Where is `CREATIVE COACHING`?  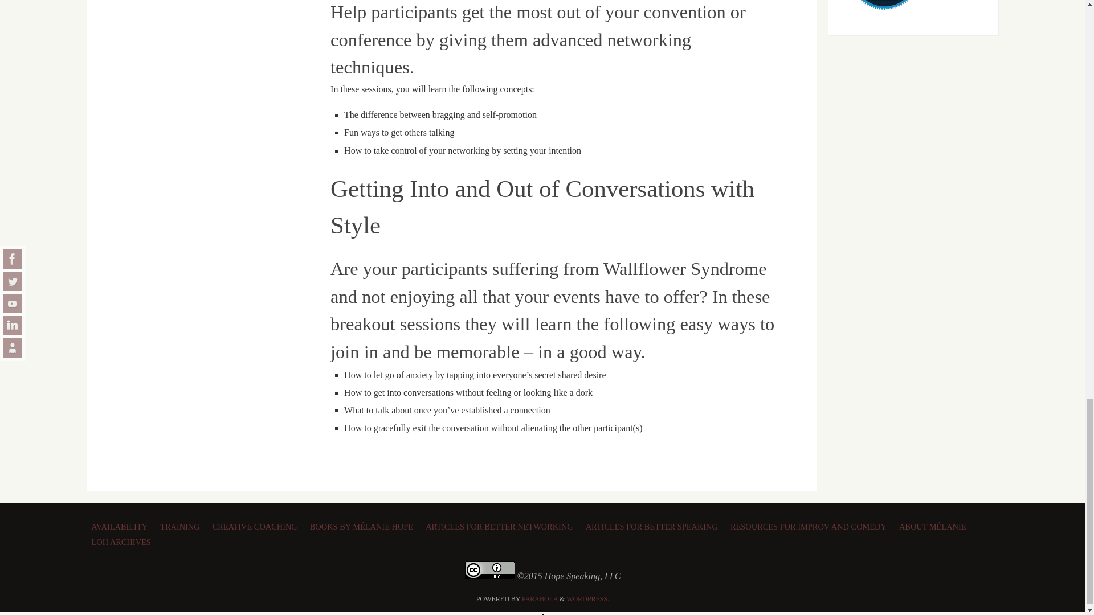
CREATIVE COACHING is located at coordinates (256, 525).